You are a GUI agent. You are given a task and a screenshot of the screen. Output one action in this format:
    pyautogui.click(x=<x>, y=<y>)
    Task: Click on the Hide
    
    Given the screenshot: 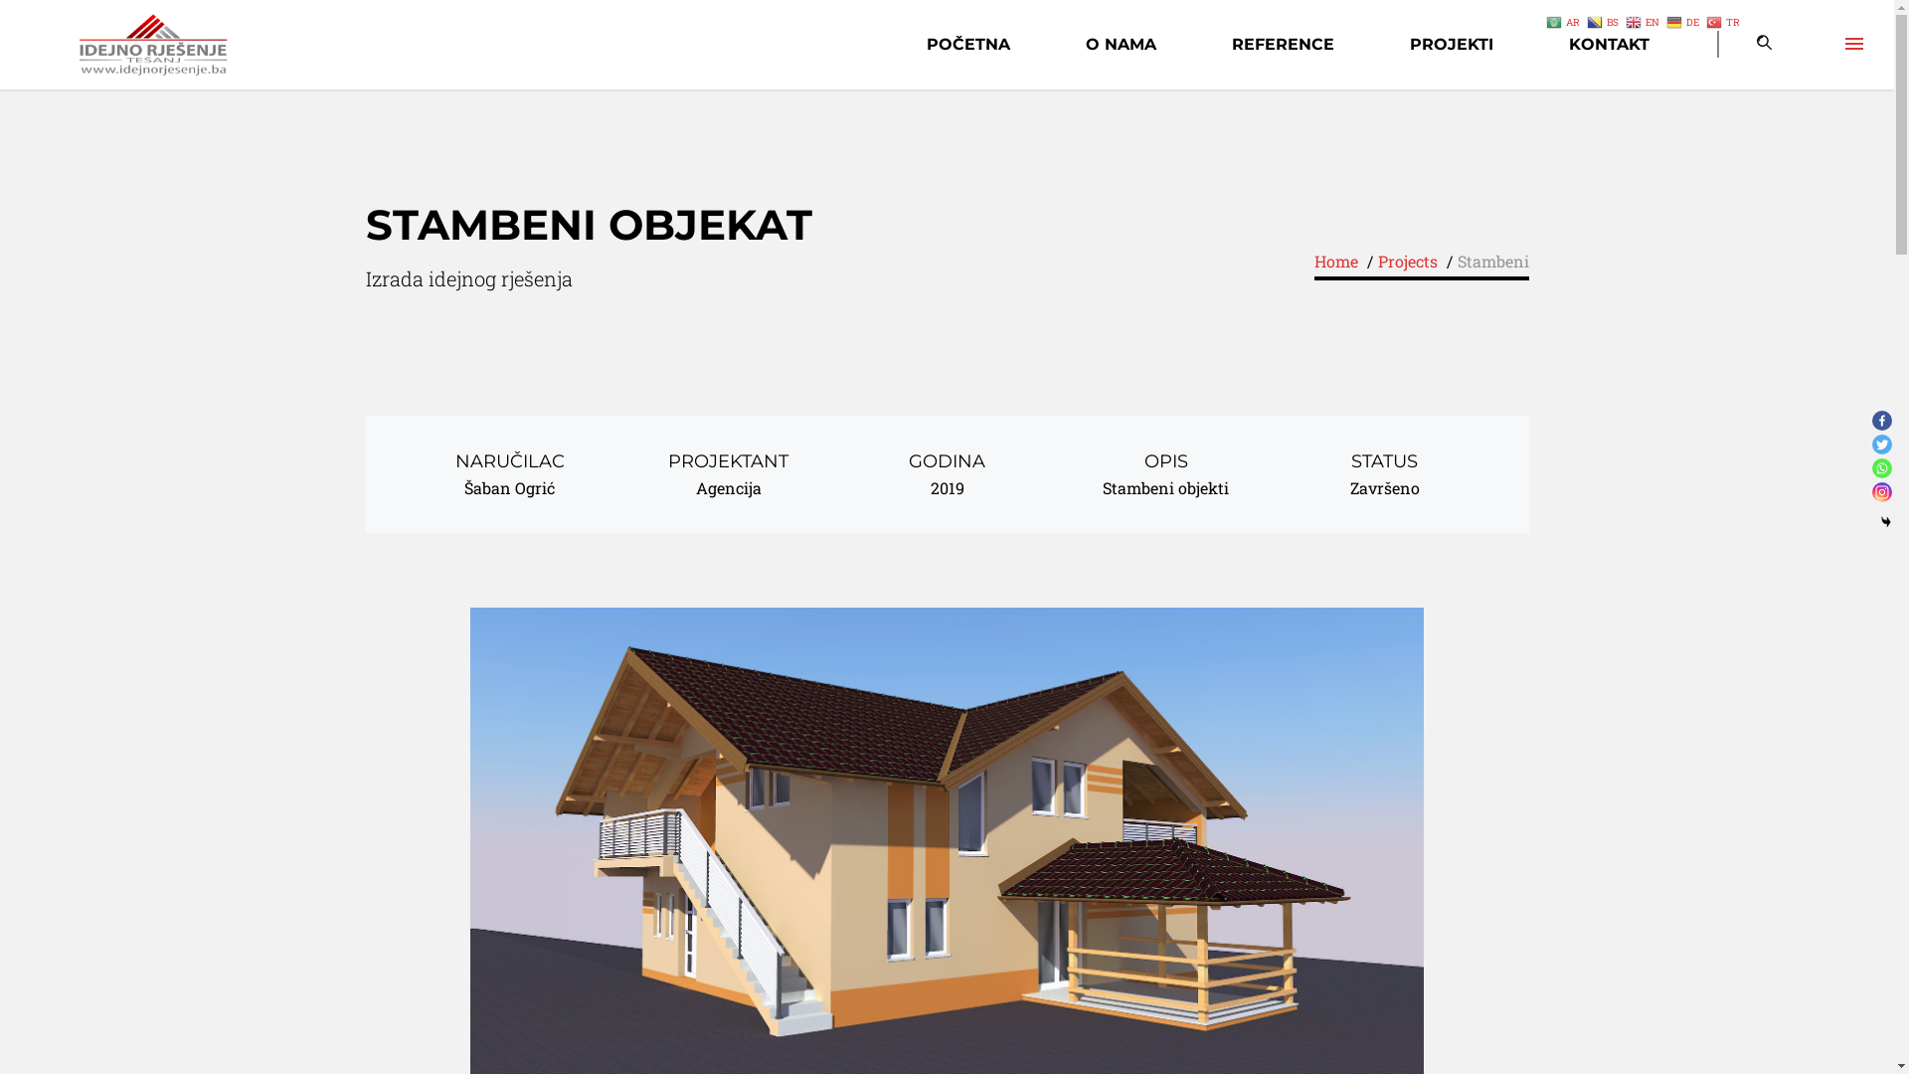 What is the action you would take?
    pyautogui.click(x=1886, y=522)
    